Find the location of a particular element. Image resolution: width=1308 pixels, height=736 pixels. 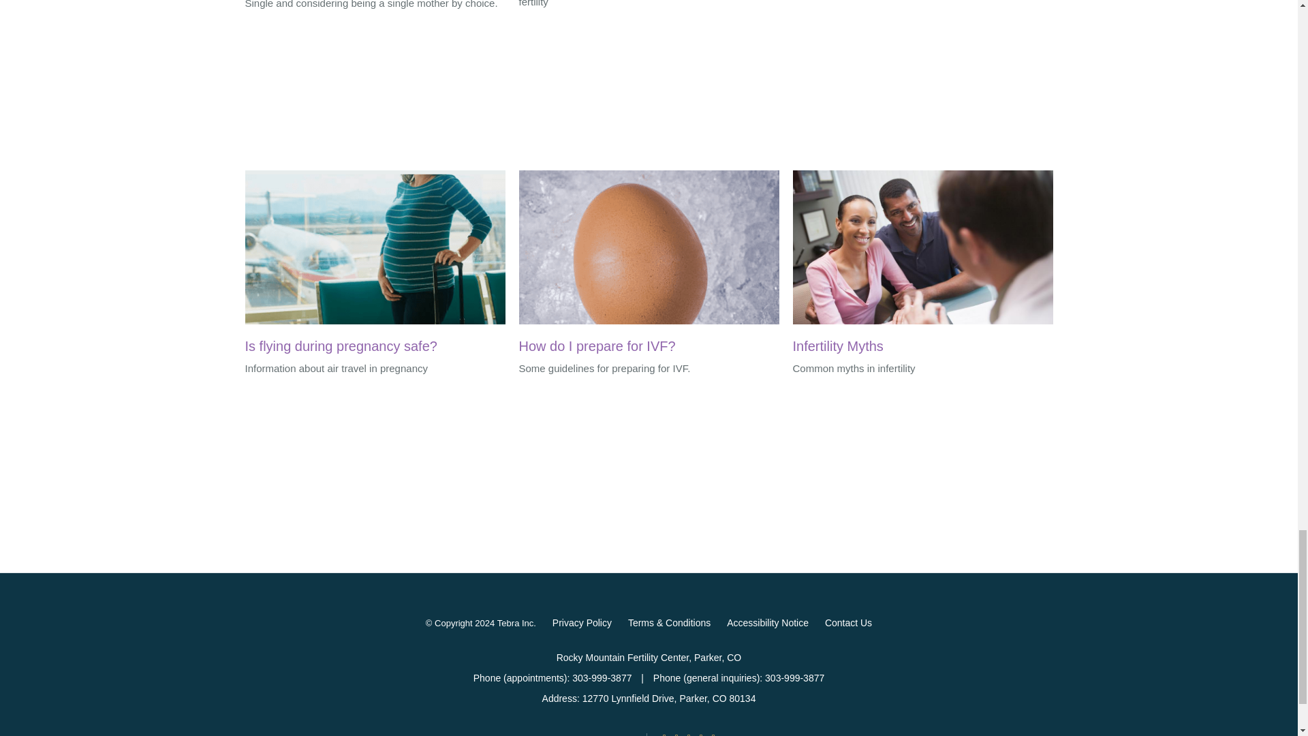

Star Rating is located at coordinates (676, 735).